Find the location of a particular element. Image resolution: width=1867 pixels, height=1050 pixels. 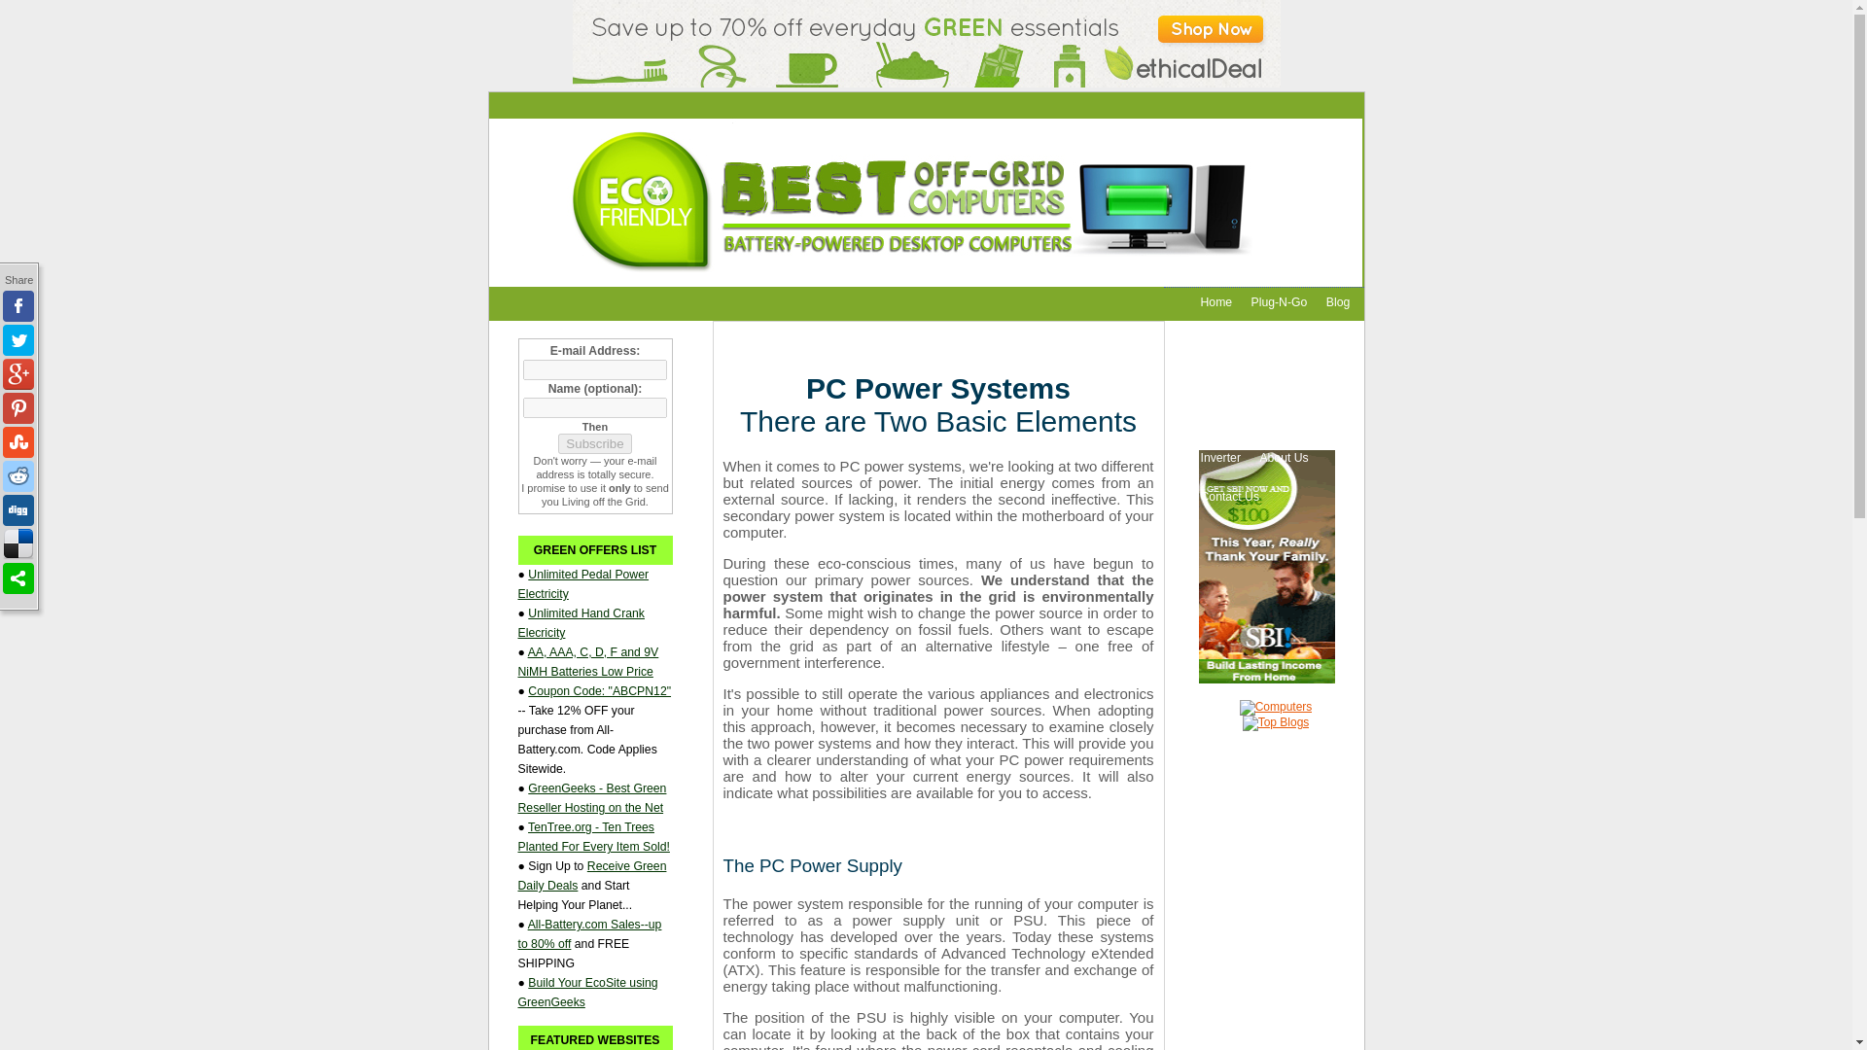

Home is located at coordinates (1215, 301).